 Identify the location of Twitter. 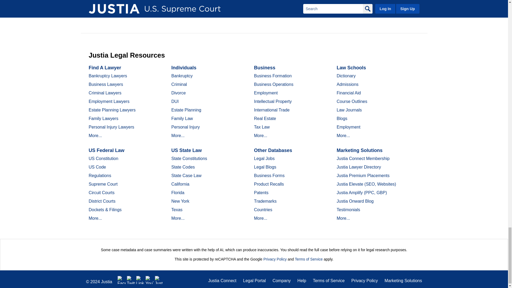
(131, 280).